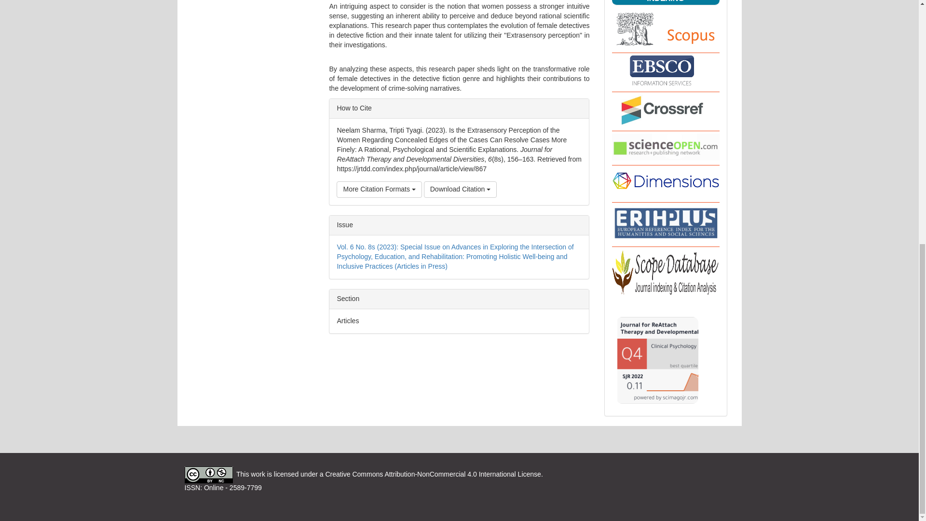  Describe the element at coordinates (461, 189) in the screenshot. I see `Download Citation` at that location.